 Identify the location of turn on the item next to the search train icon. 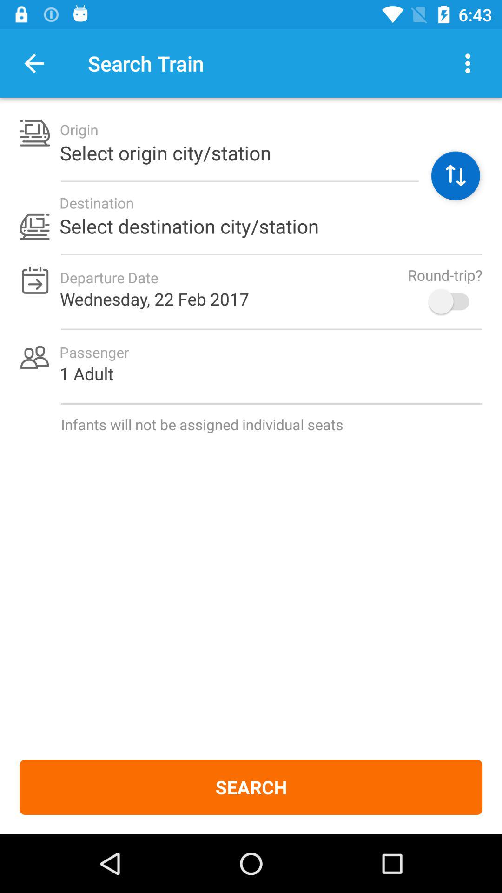
(468, 63).